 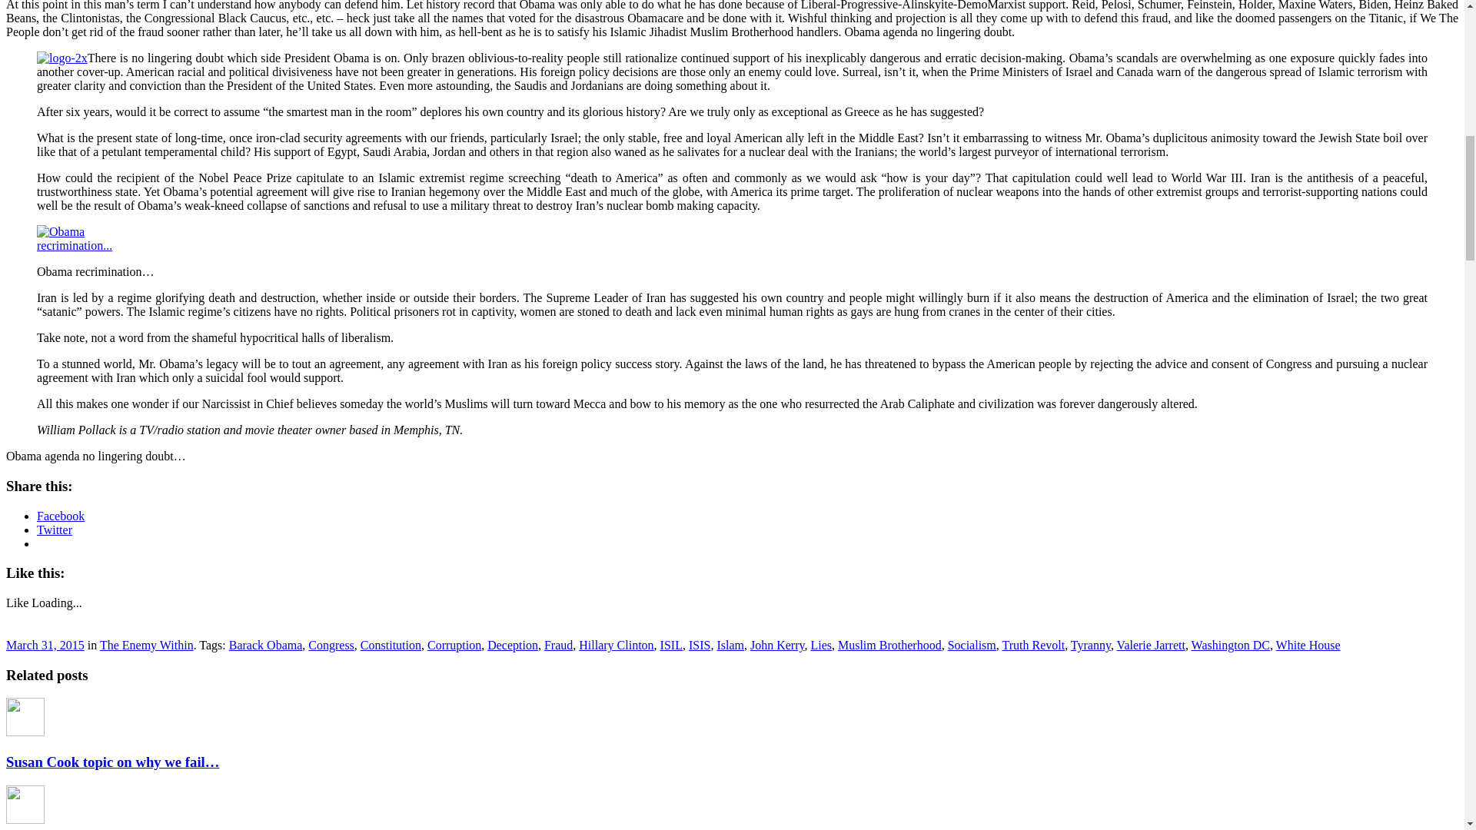 What do you see at coordinates (512, 644) in the screenshot?
I see `Deception` at bounding box center [512, 644].